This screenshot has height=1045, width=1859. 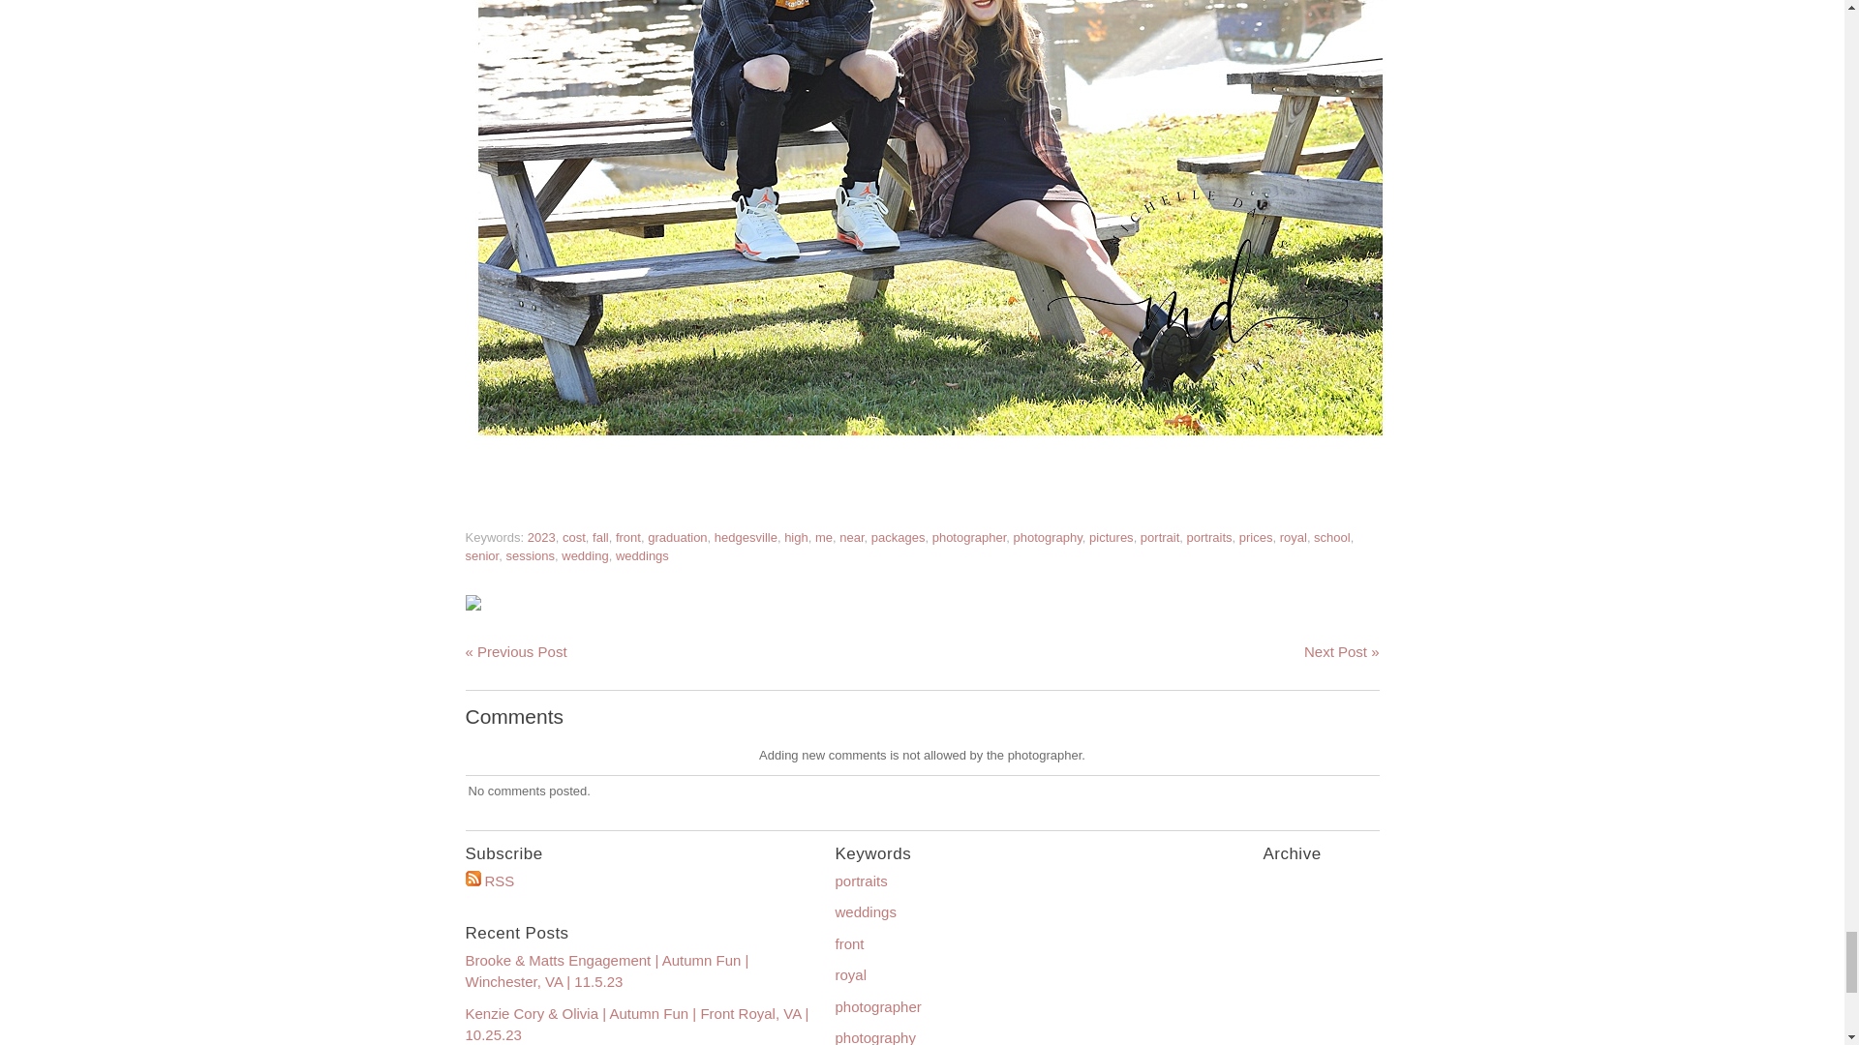 What do you see at coordinates (542, 536) in the screenshot?
I see `2023` at bounding box center [542, 536].